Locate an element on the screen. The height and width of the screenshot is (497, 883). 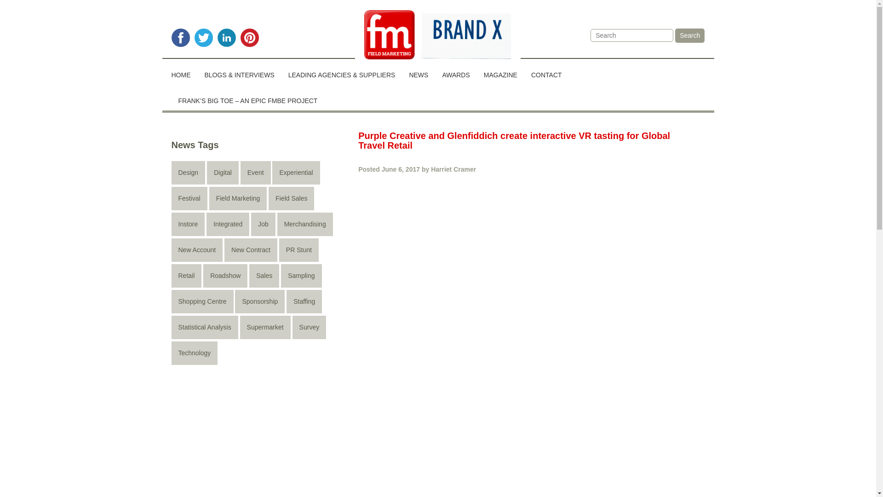
MAGAZINE is located at coordinates (500, 72).